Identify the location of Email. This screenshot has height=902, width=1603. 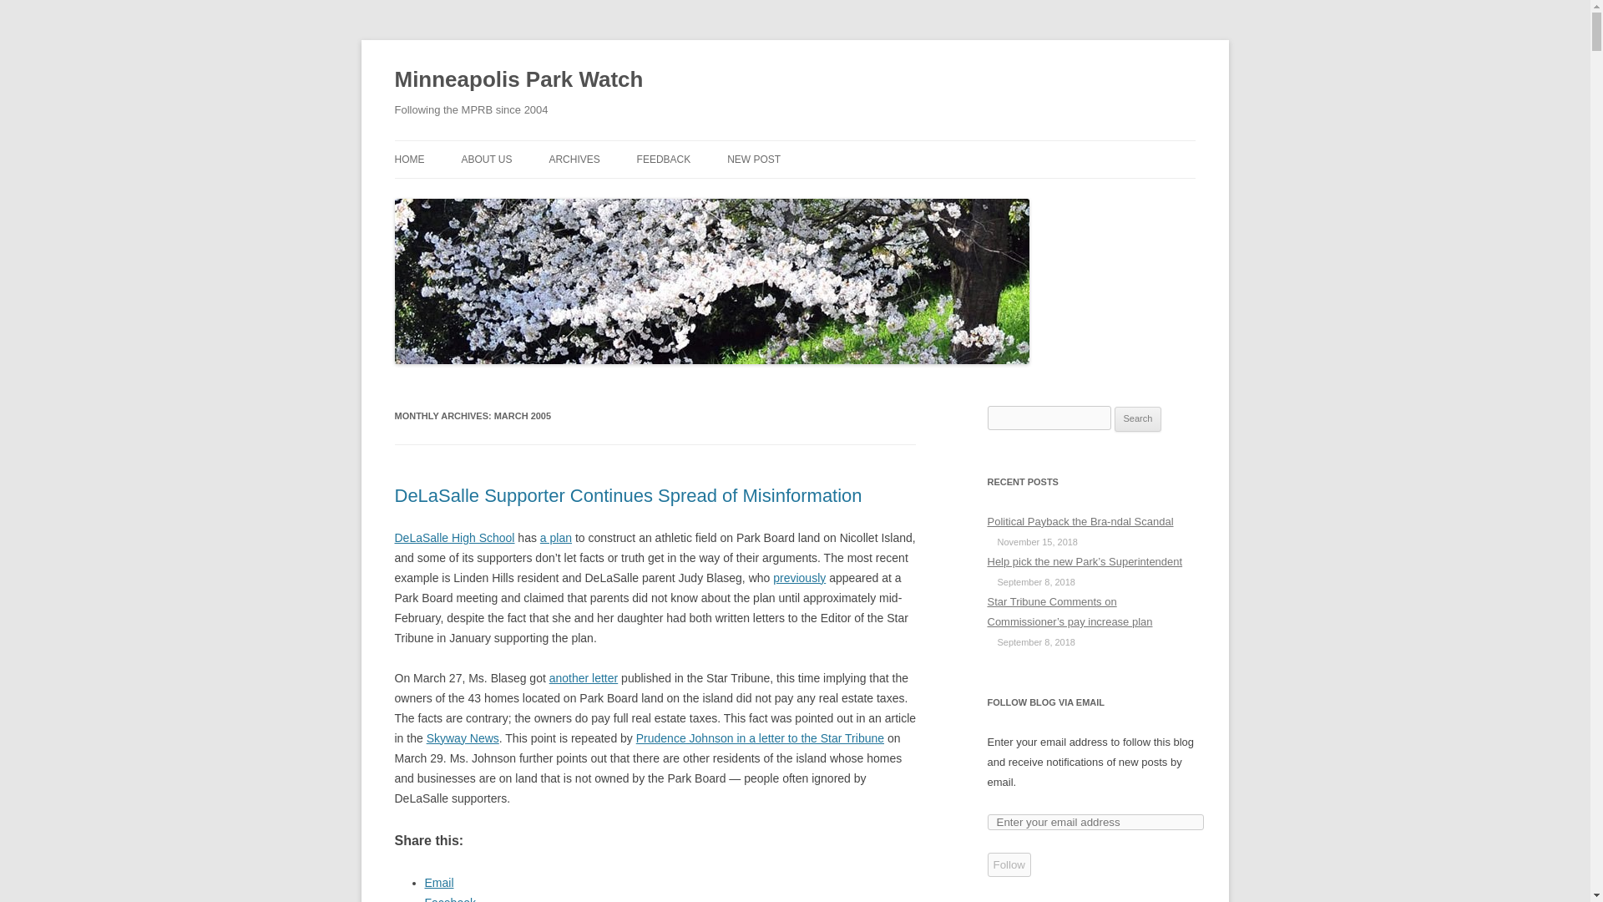
(439, 882).